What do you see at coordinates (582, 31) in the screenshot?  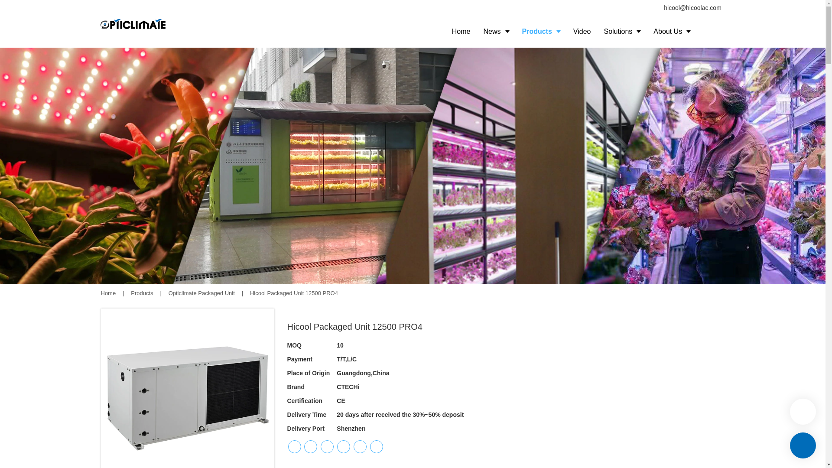 I see `Video` at bounding box center [582, 31].